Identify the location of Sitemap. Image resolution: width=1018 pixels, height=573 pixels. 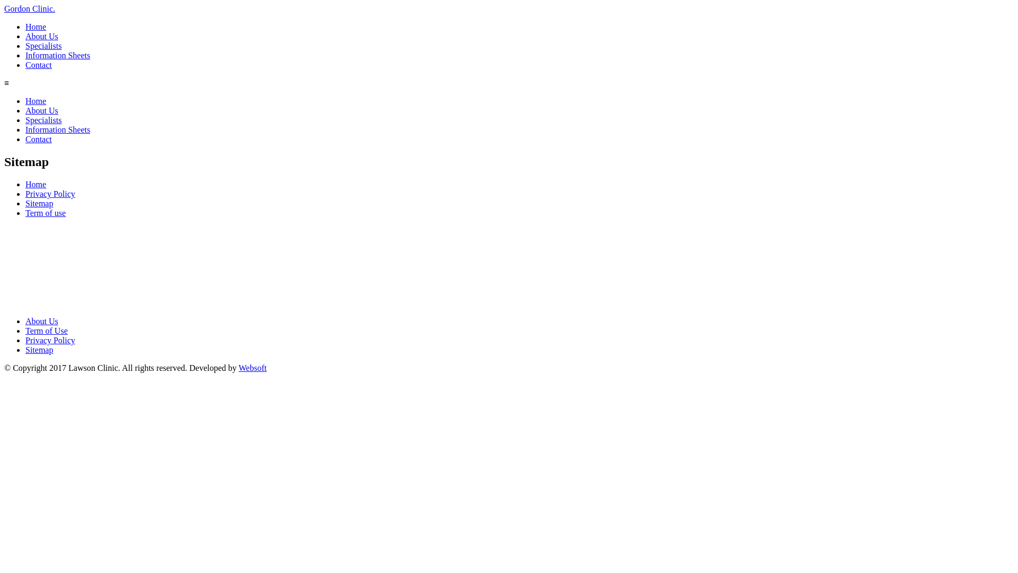
(39, 204).